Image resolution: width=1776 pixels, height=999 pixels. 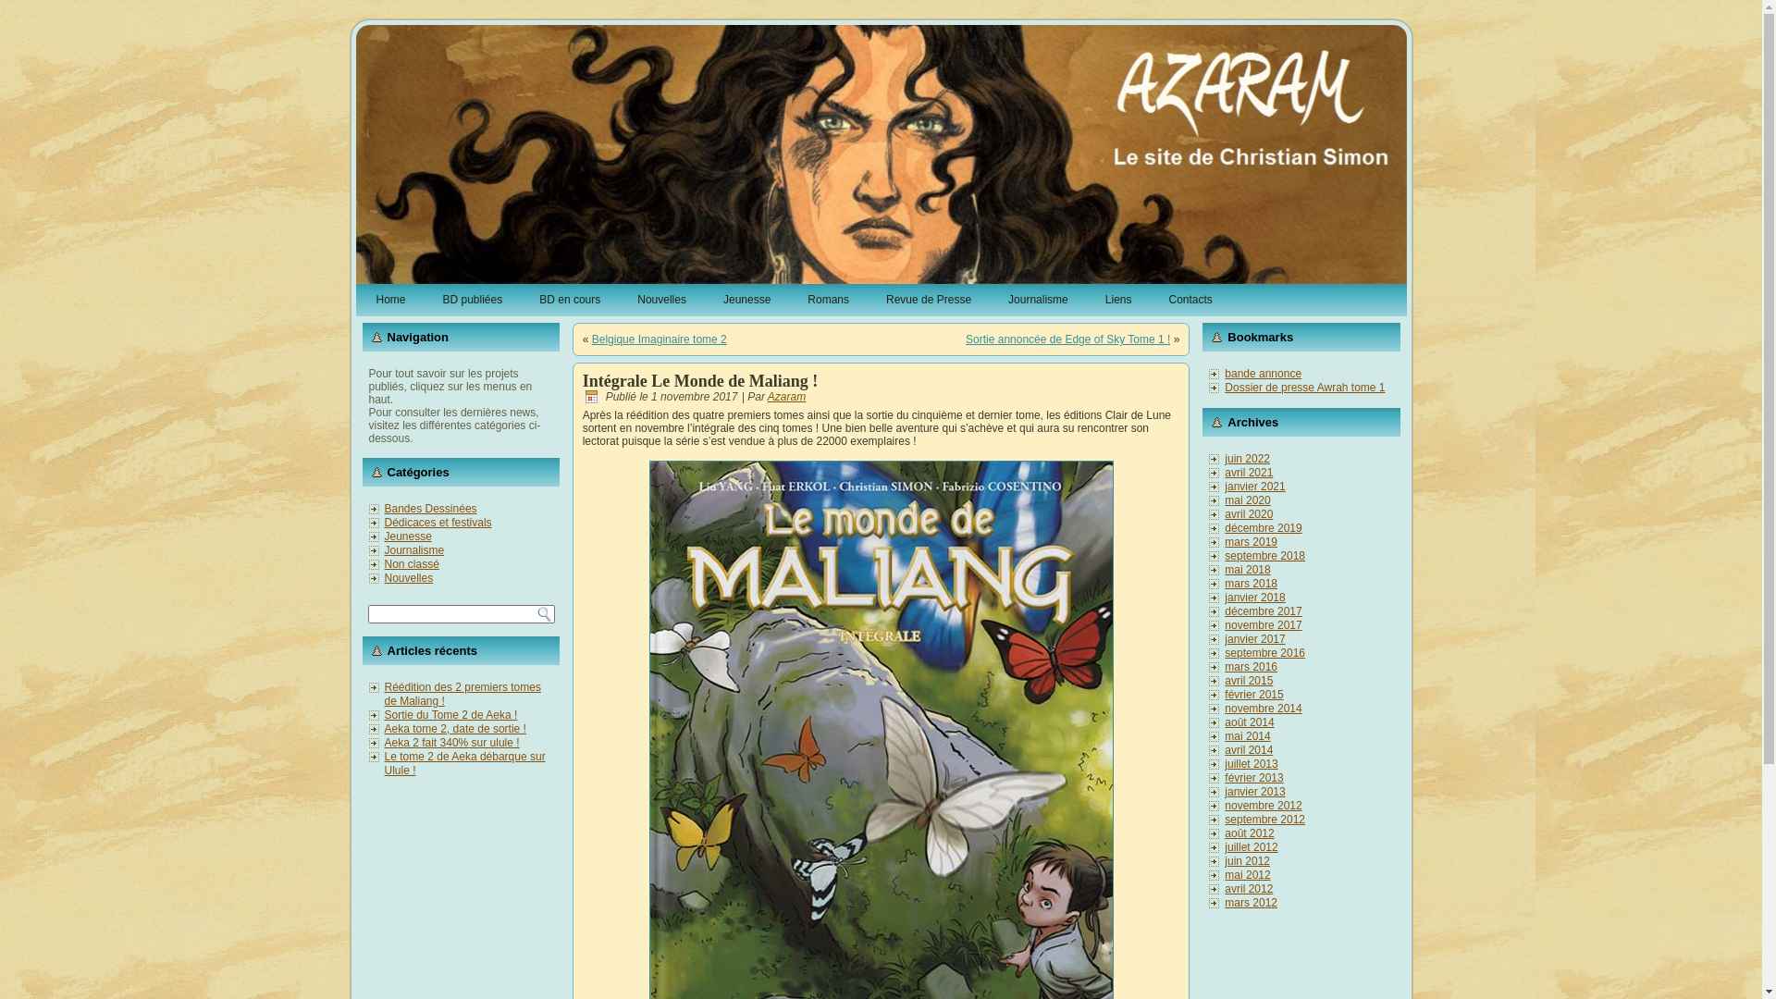 What do you see at coordinates (1254, 487) in the screenshot?
I see `janvier 2021` at bounding box center [1254, 487].